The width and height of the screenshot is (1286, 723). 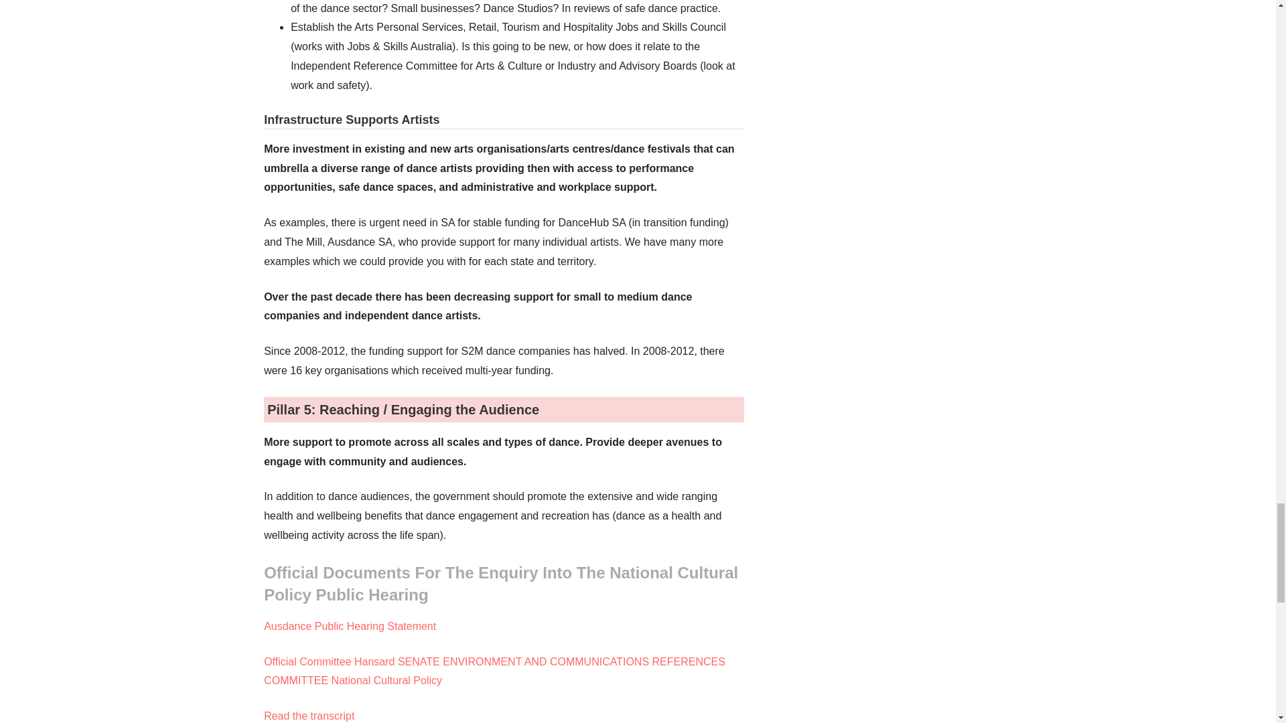 What do you see at coordinates (350, 625) in the screenshot?
I see `Ausdance Public Hearing Statement` at bounding box center [350, 625].